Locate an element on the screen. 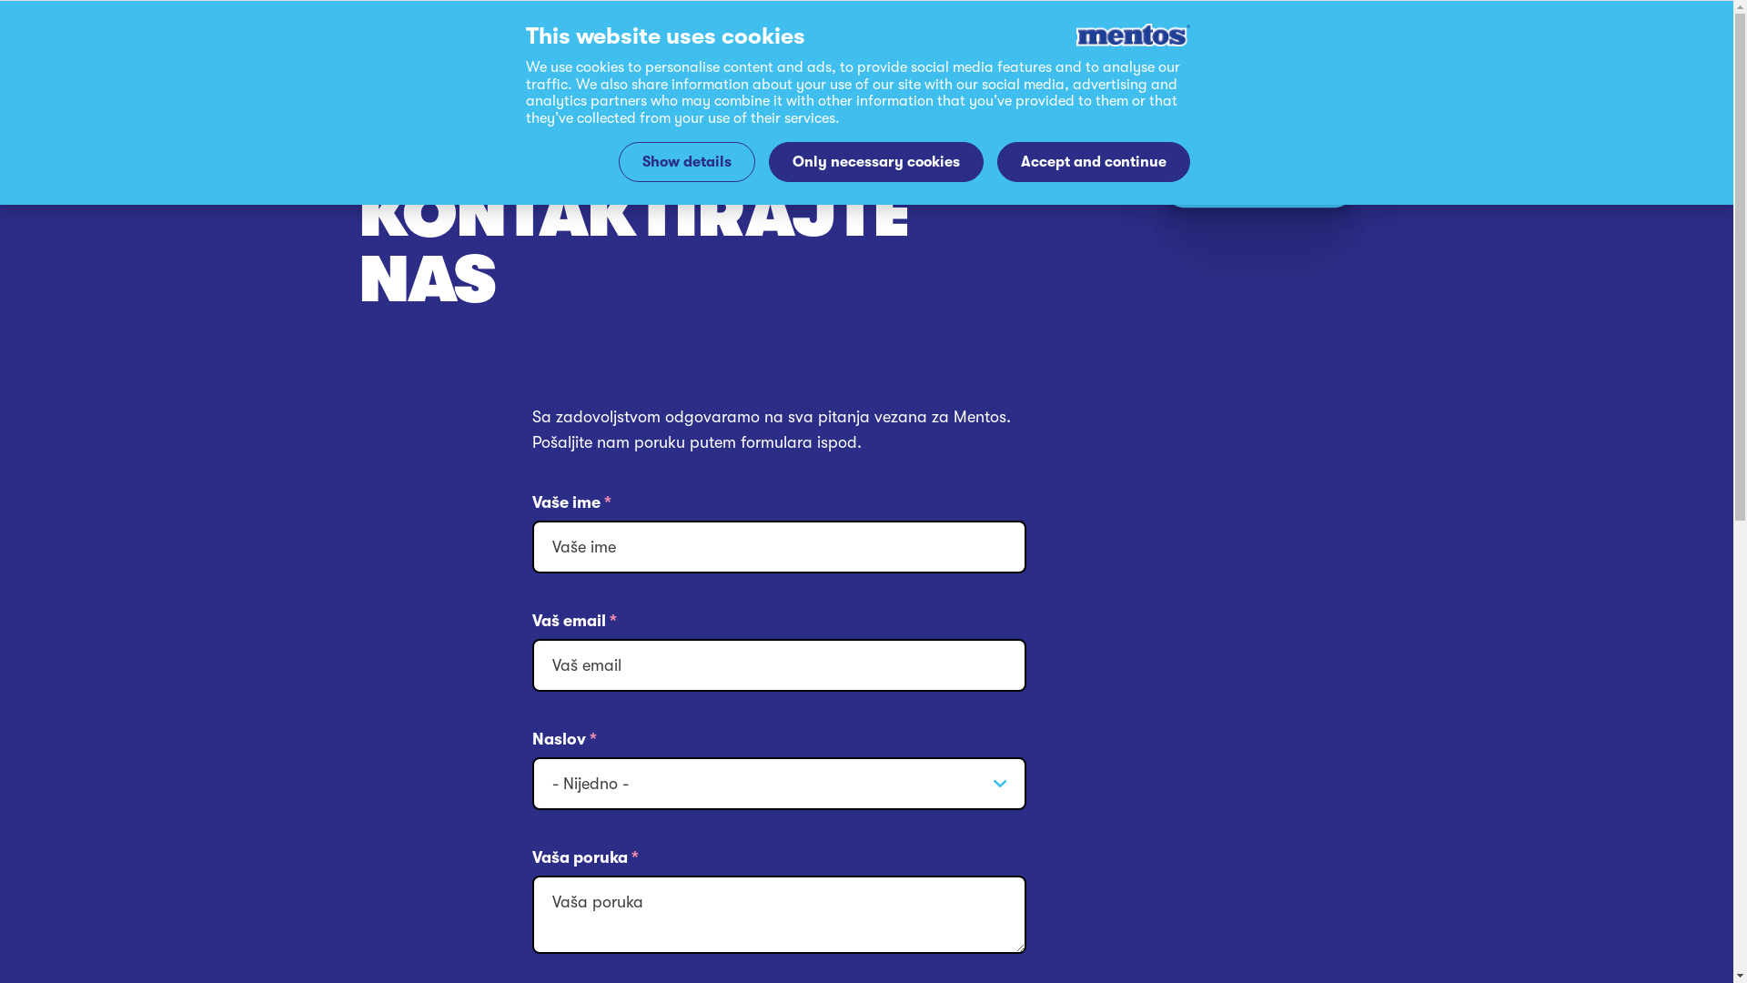 The image size is (1747, 983). Proizvodi is located at coordinates (1229, 55).